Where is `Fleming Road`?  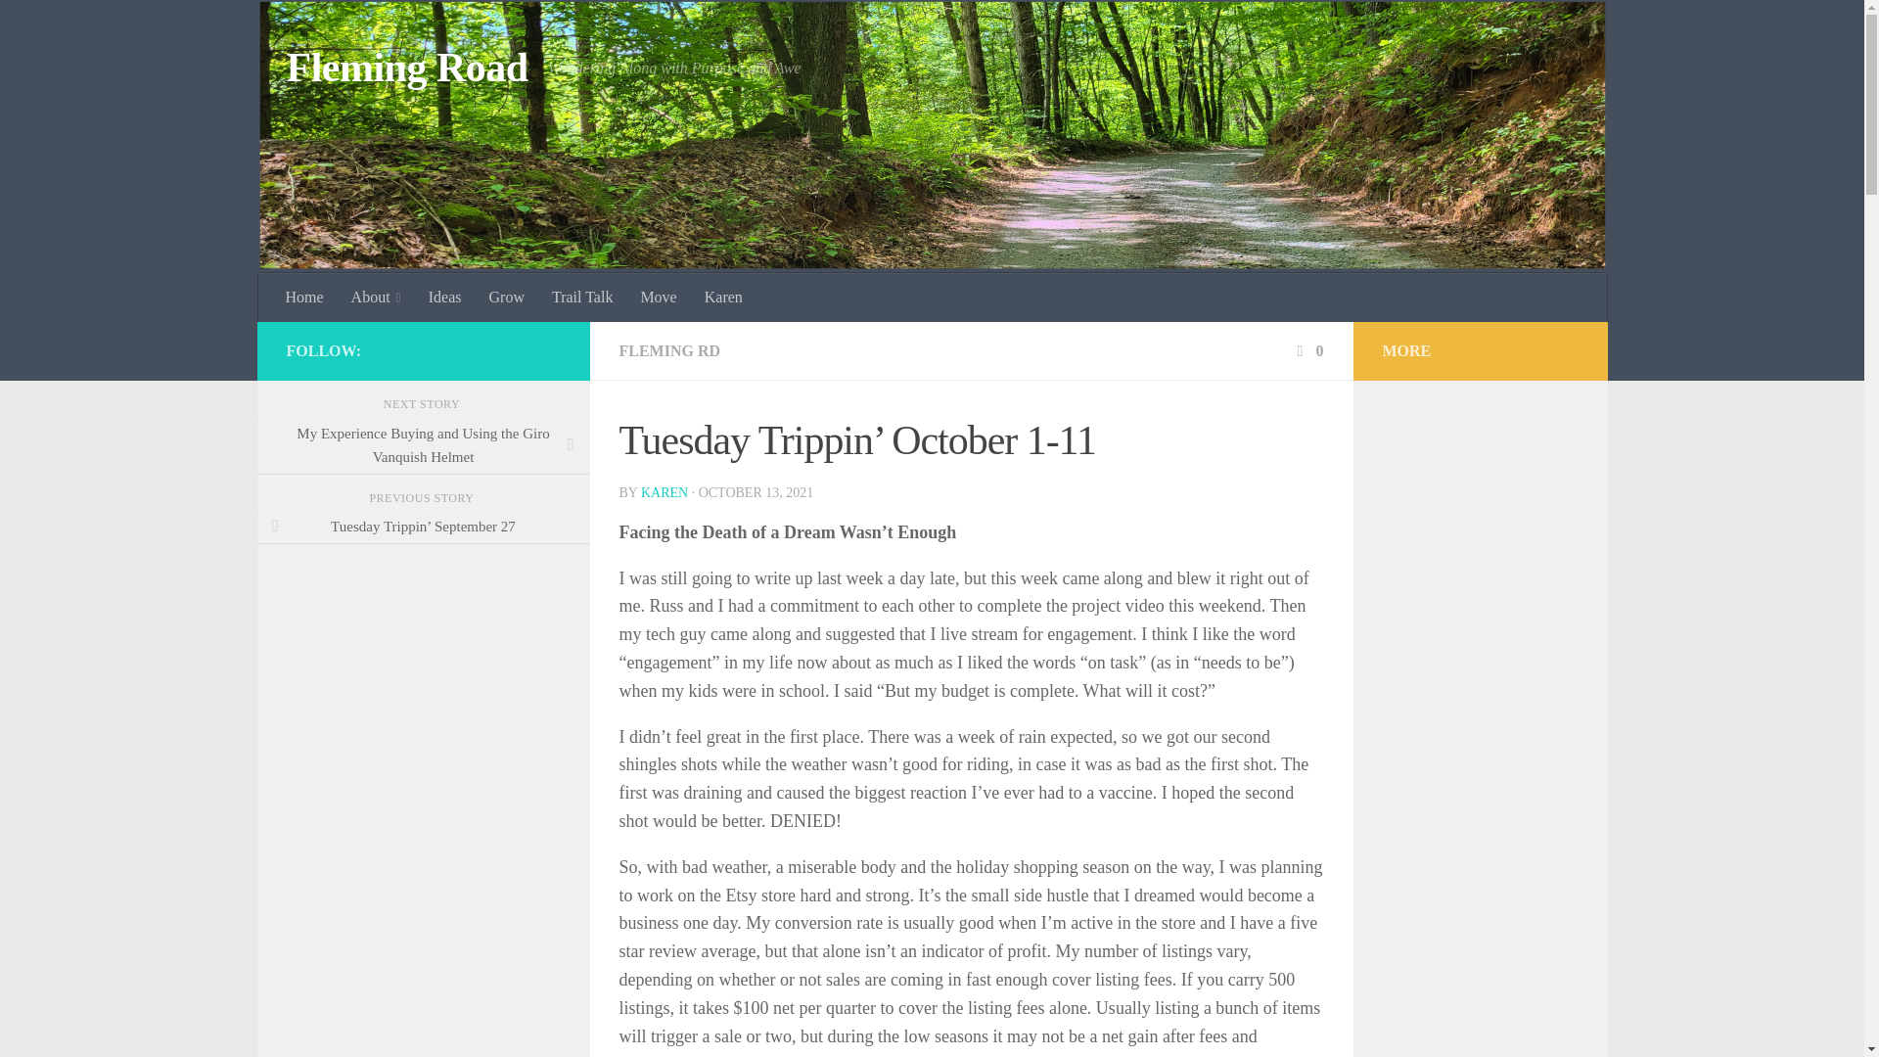 Fleming Road is located at coordinates (406, 69).